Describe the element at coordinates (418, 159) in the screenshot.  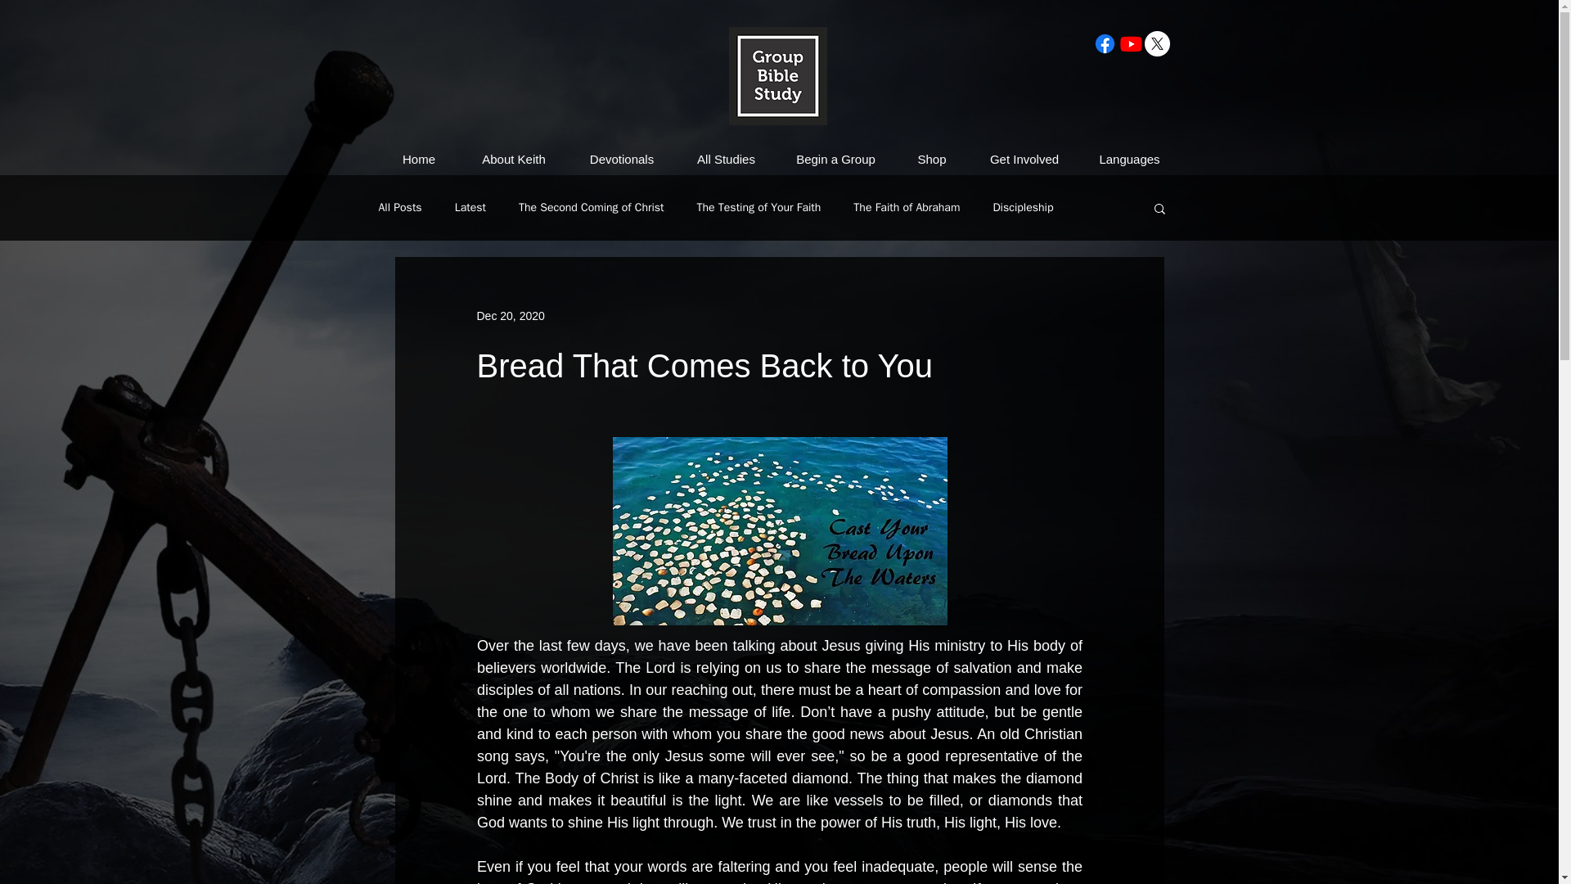
I see `Home` at that location.